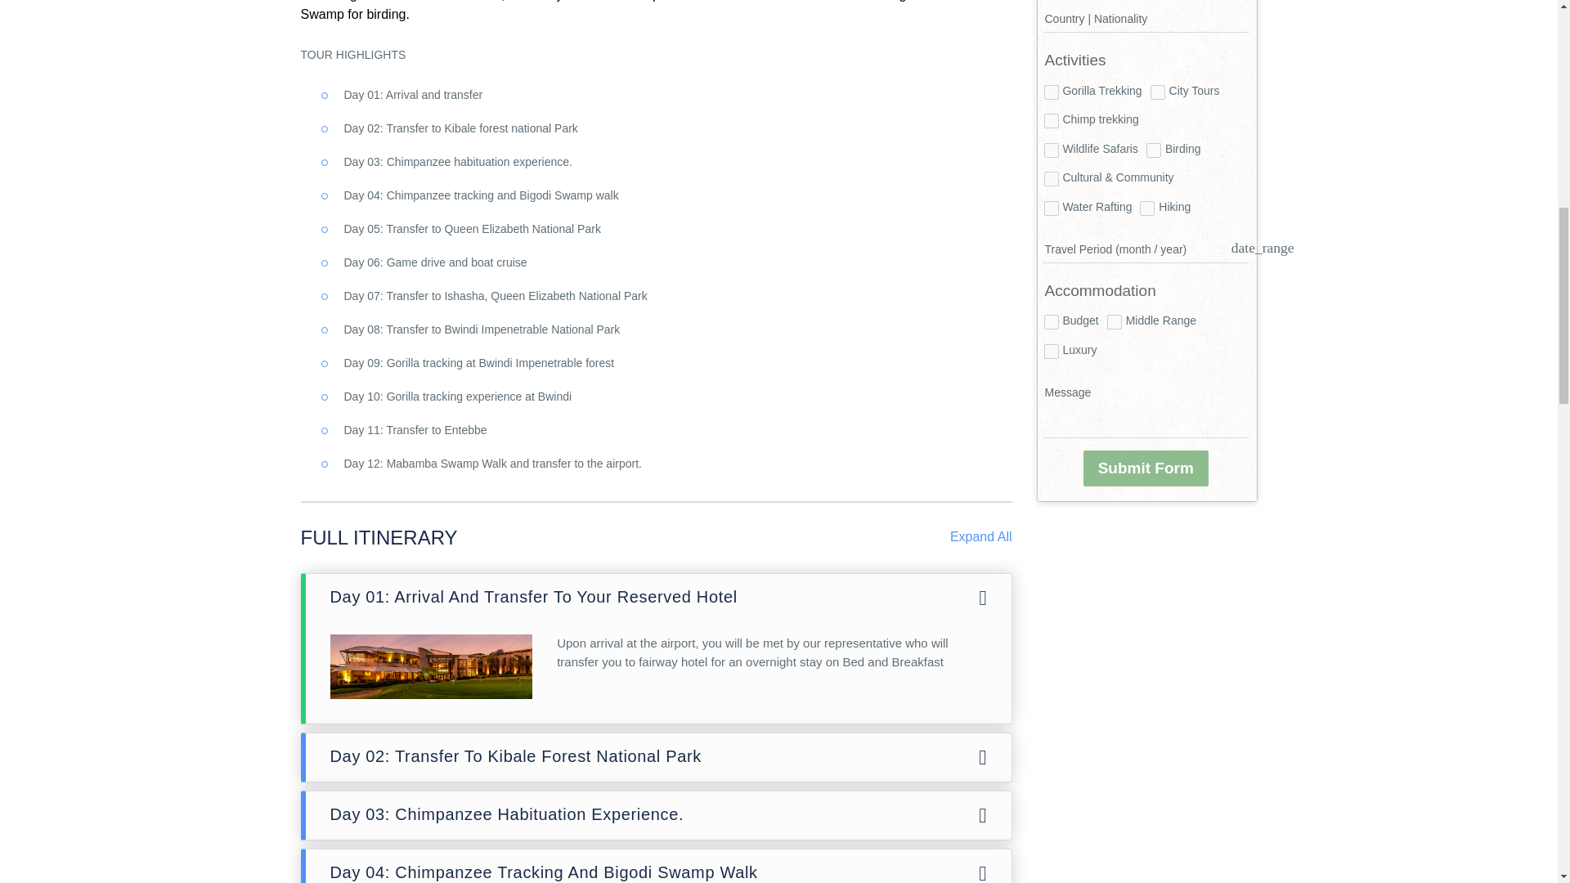 This screenshot has height=883, width=1570. What do you see at coordinates (1153, 150) in the screenshot?
I see `Birding` at bounding box center [1153, 150].